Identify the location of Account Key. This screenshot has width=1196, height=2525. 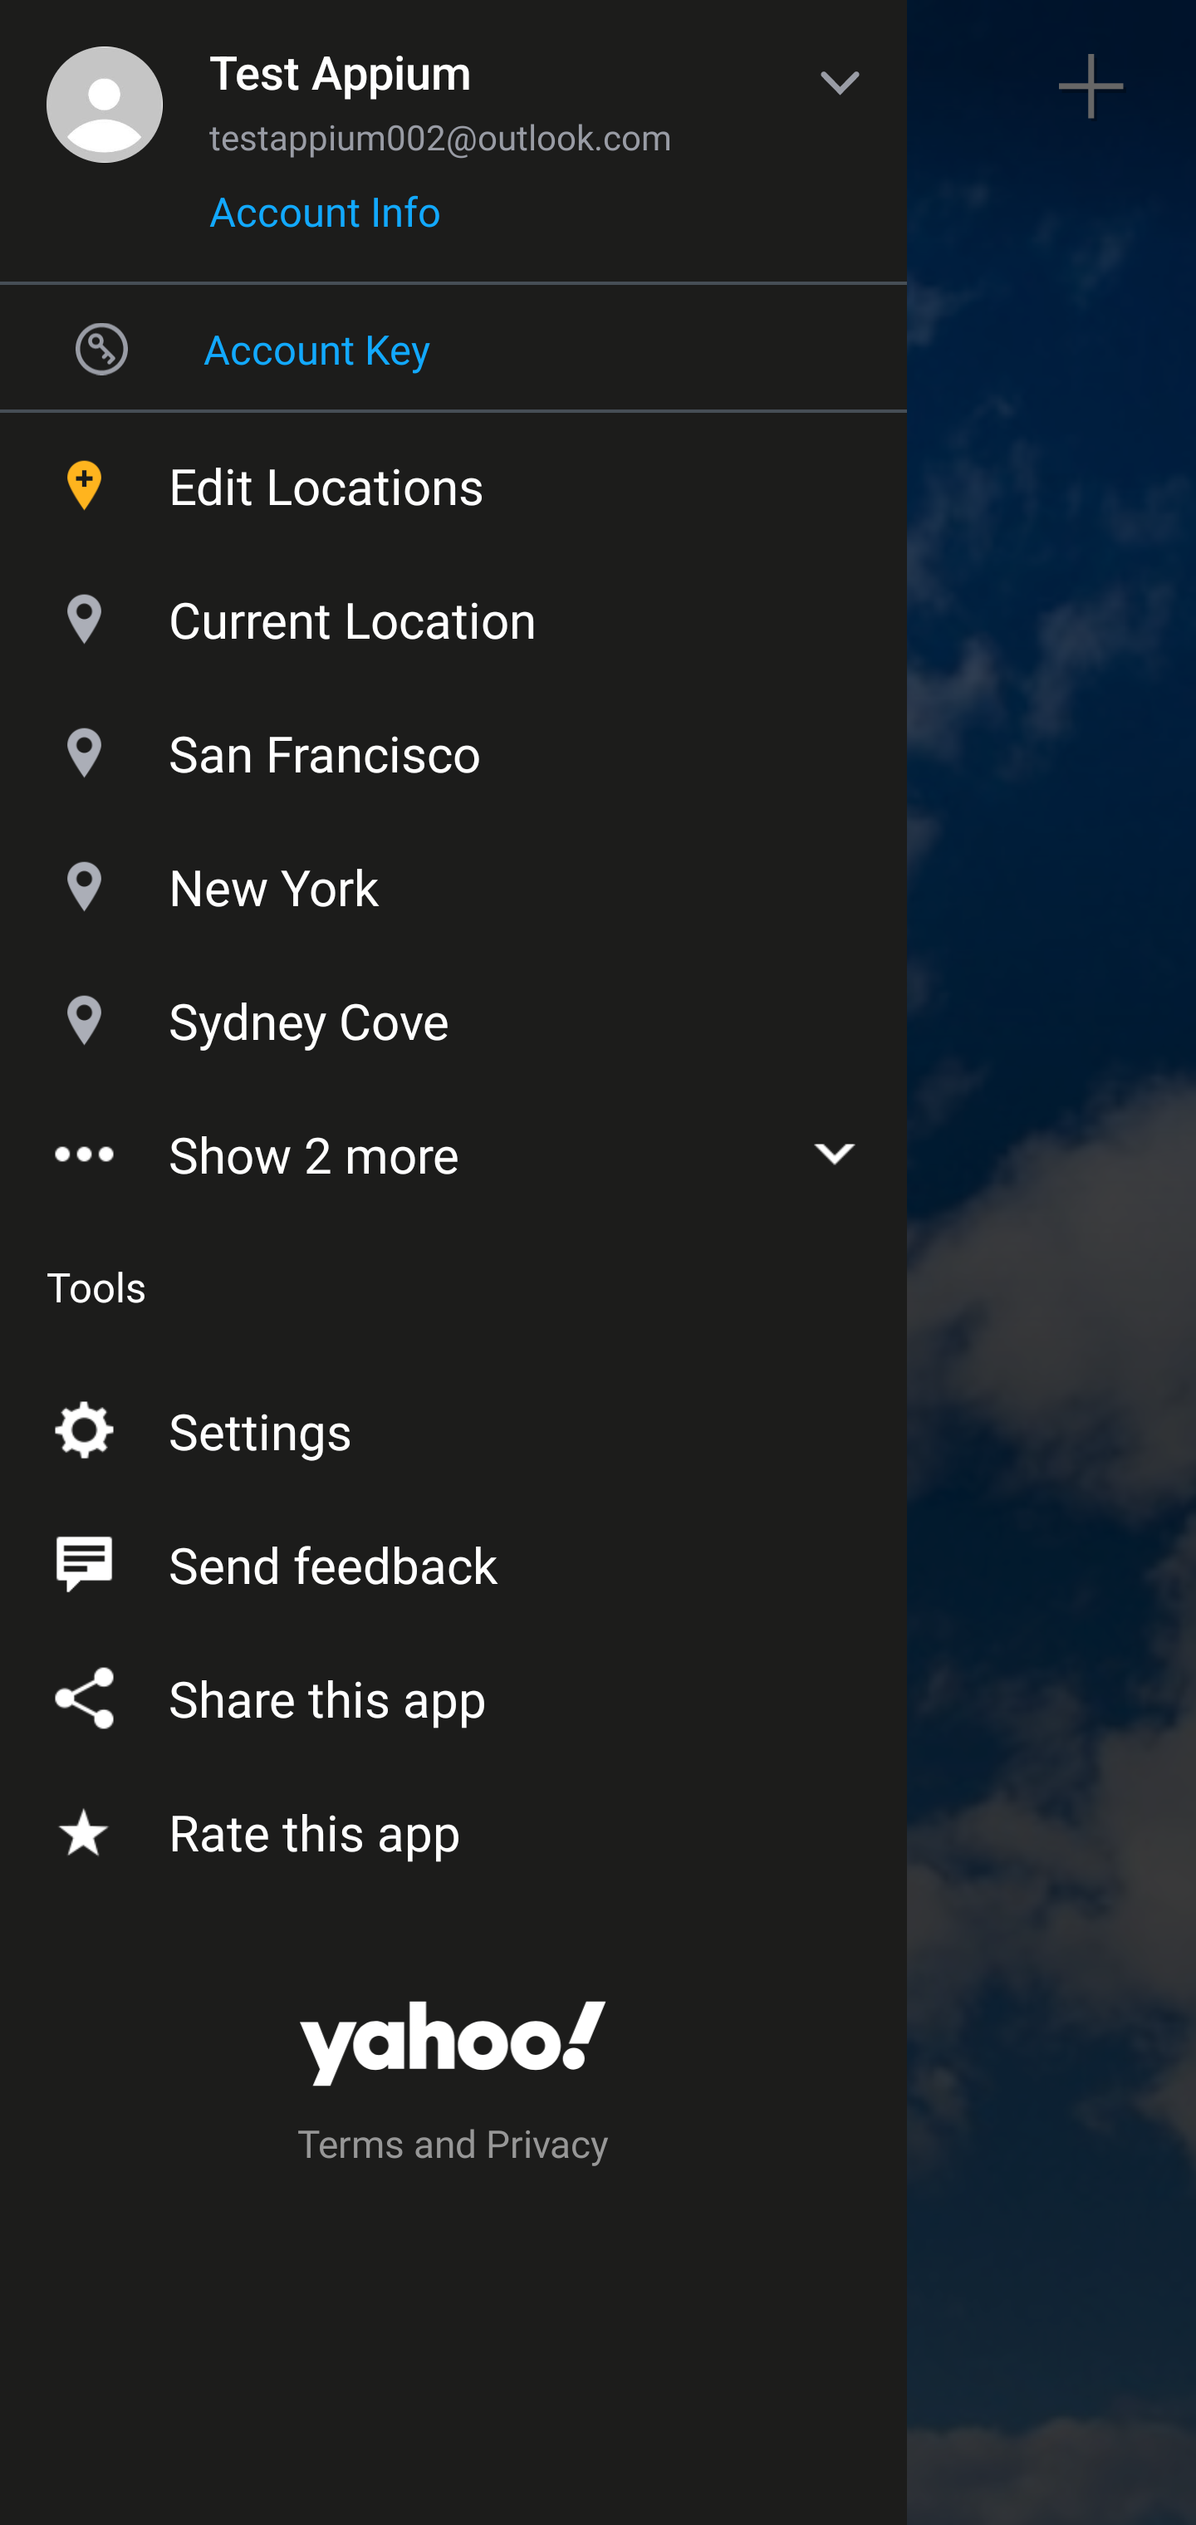
(453, 348).